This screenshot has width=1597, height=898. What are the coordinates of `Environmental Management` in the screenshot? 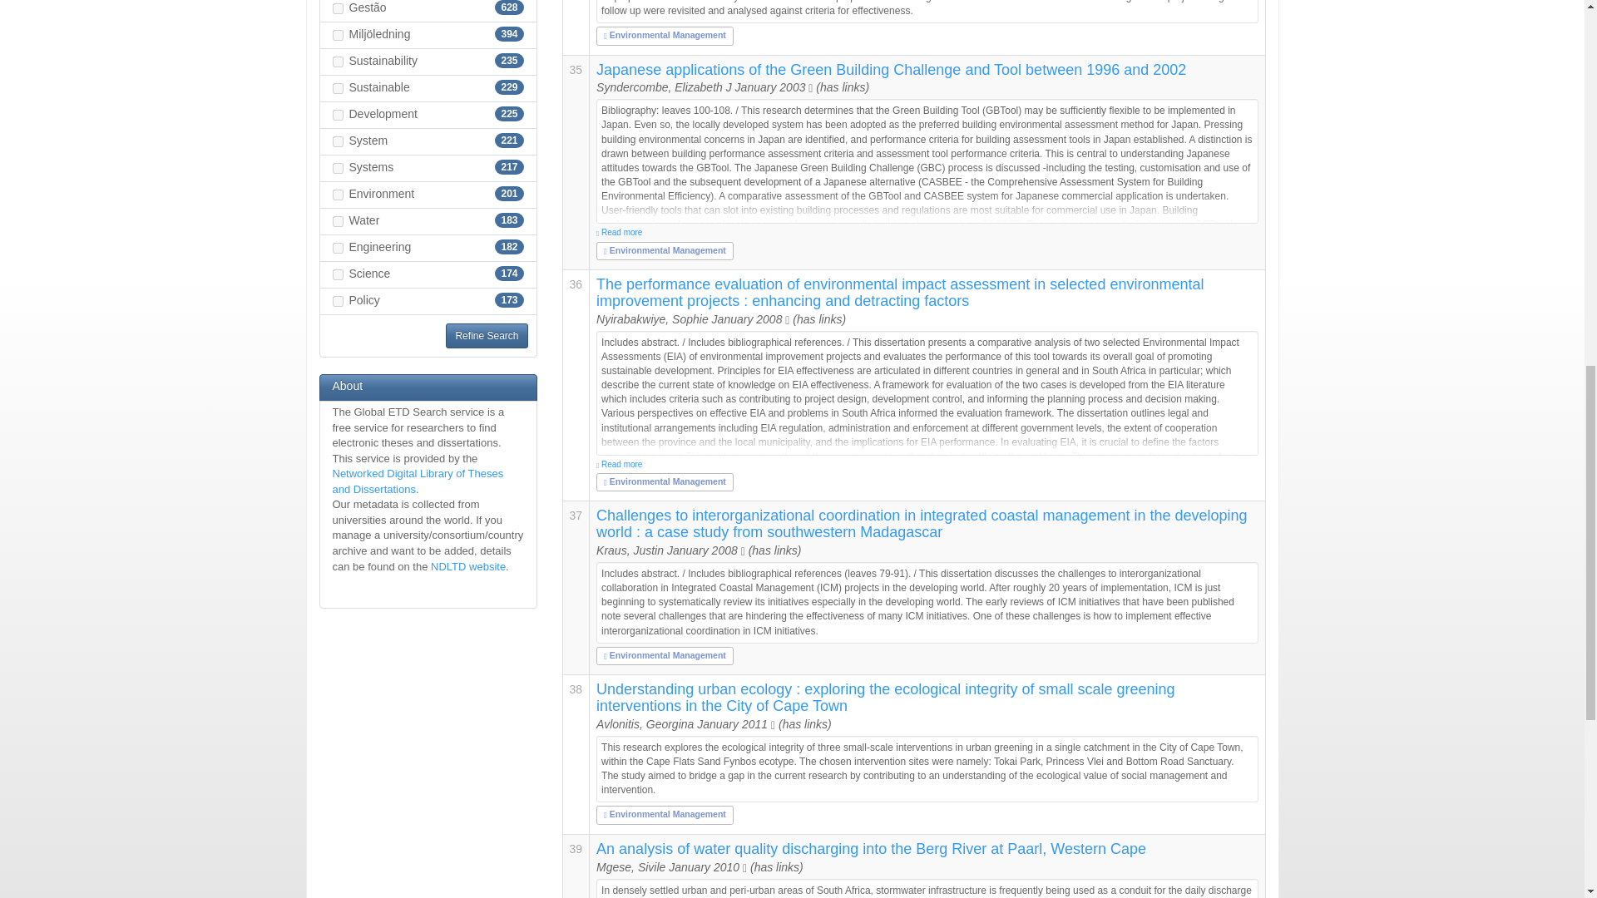 It's located at (665, 34).